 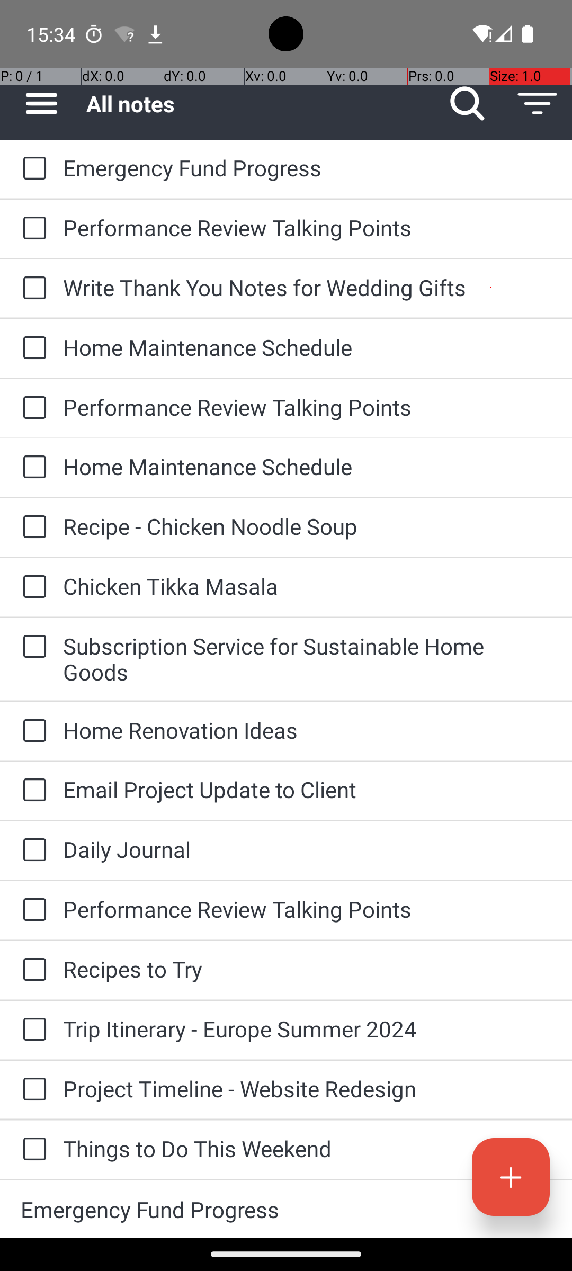 What do you see at coordinates (32, 587) in the screenshot?
I see `to-do: Chicken Tikka Masala` at bounding box center [32, 587].